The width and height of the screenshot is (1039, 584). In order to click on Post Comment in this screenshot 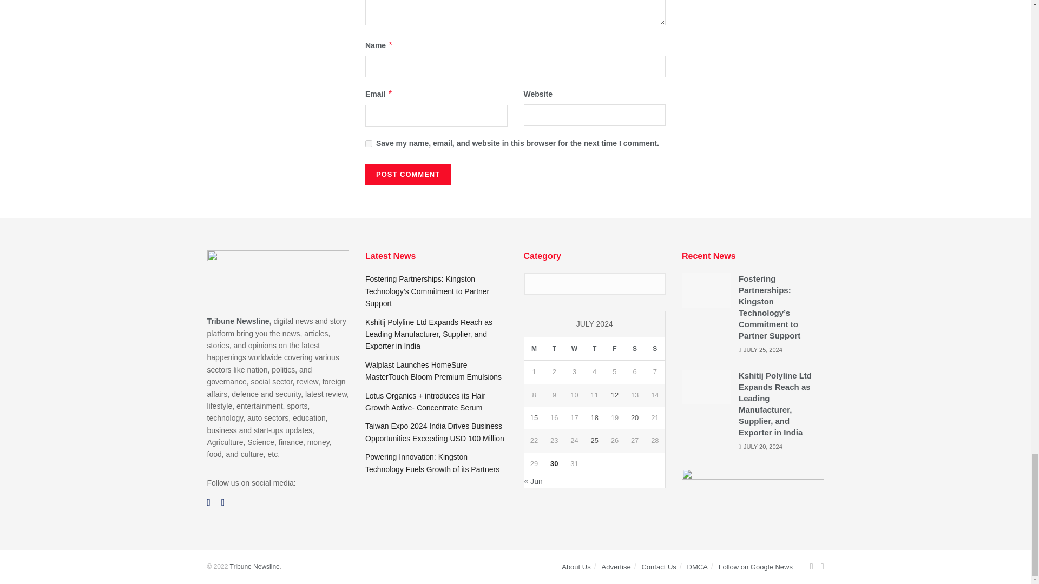, I will do `click(408, 175)`.